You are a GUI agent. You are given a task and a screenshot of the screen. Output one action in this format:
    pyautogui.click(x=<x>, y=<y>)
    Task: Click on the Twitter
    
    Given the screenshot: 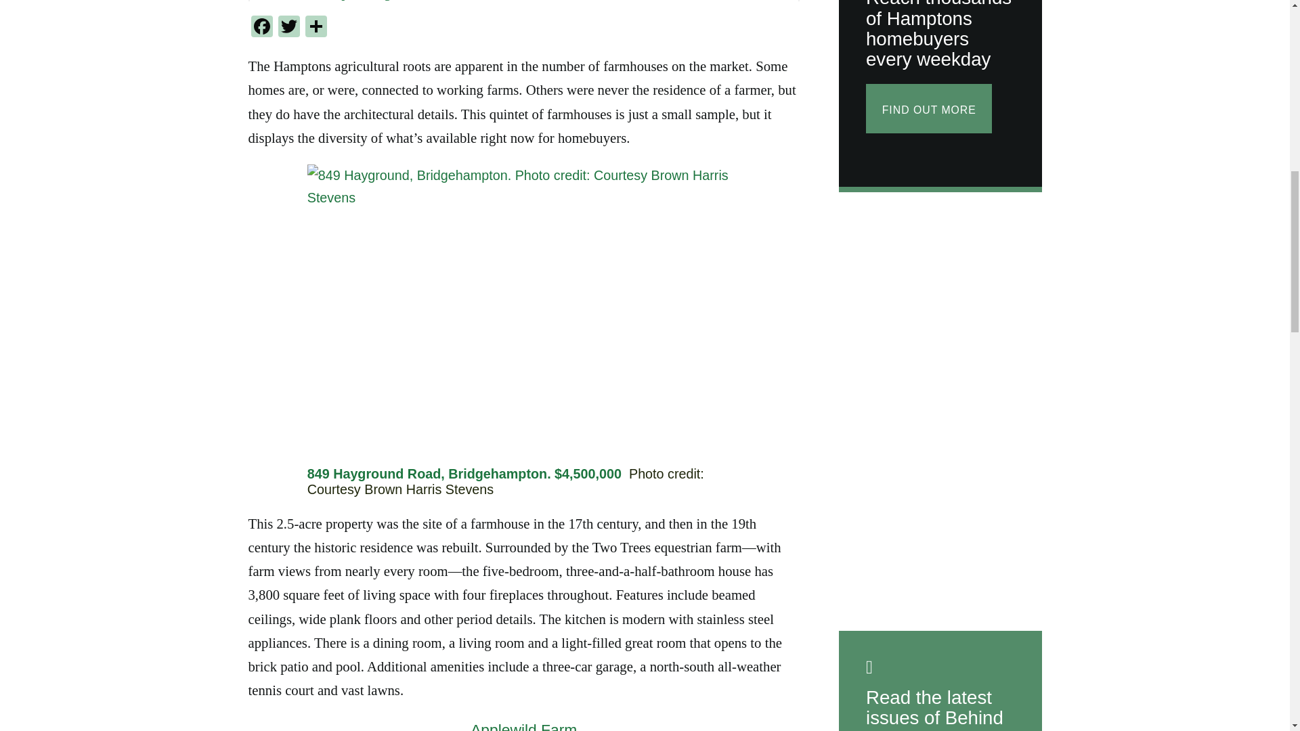 What is the action you would take?
    pyautogui.click(x=288, y=28)
    